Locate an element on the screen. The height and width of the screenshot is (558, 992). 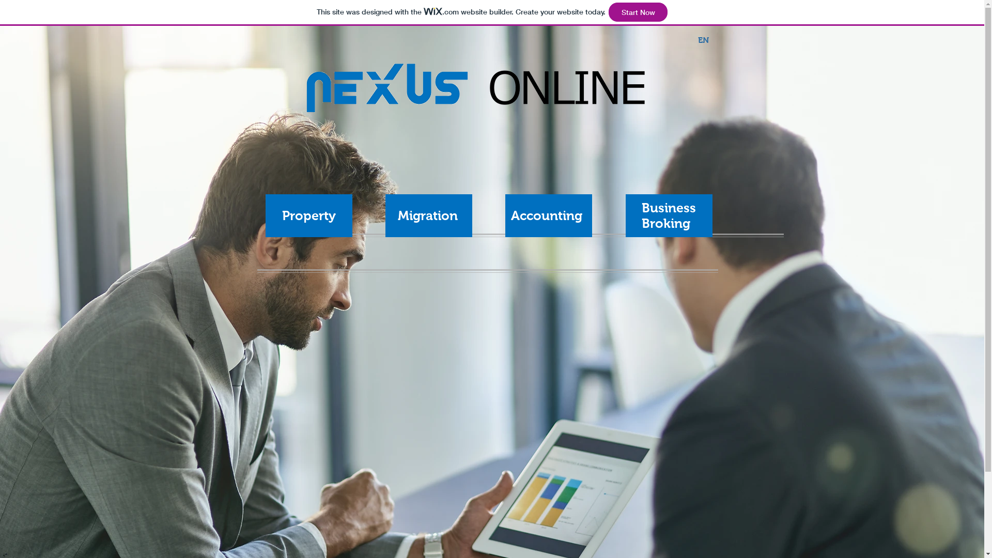
EN is located at coordinates (704, 40).